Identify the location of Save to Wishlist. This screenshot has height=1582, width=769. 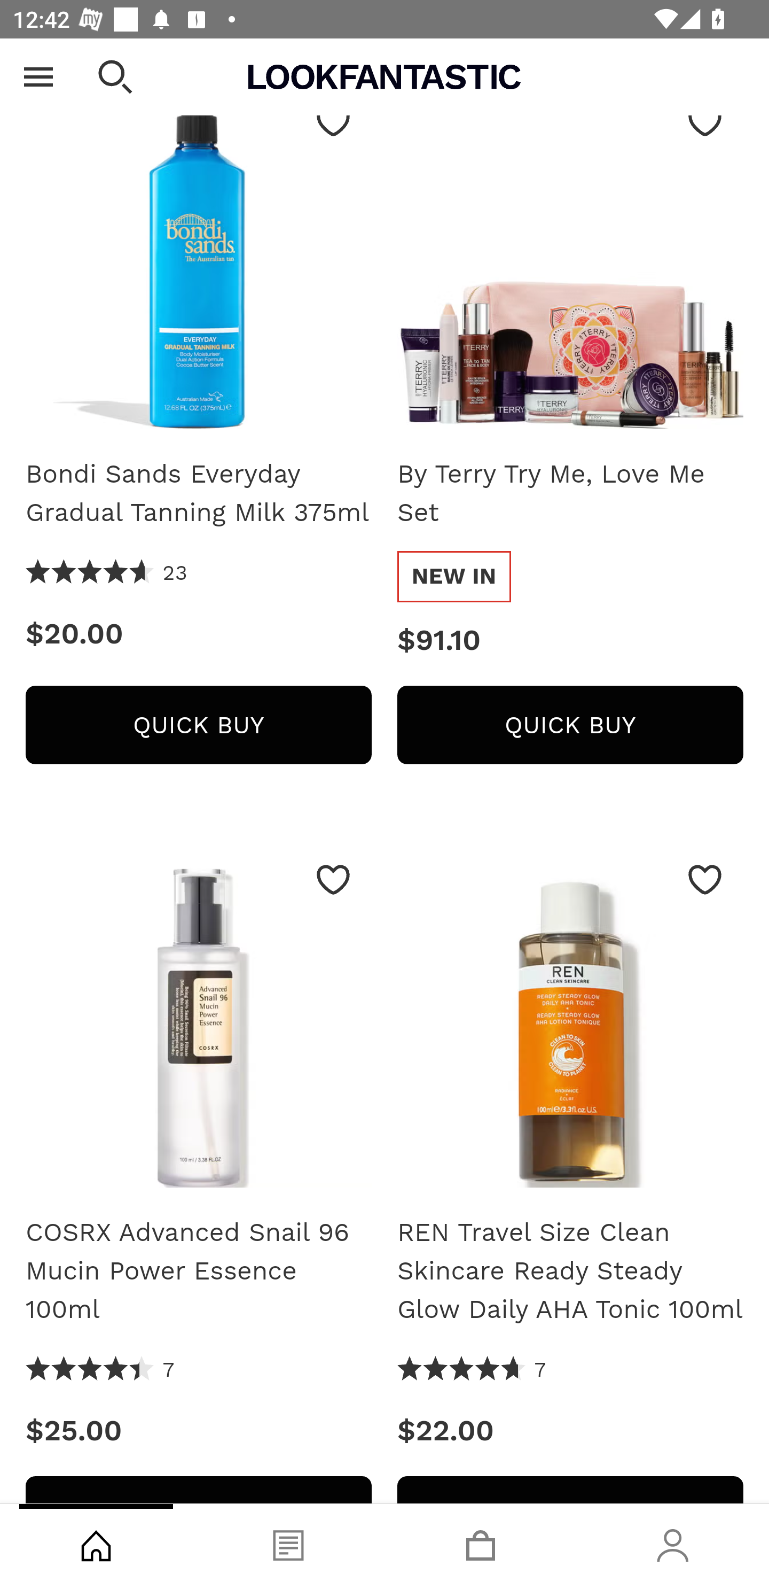
(705, 881).